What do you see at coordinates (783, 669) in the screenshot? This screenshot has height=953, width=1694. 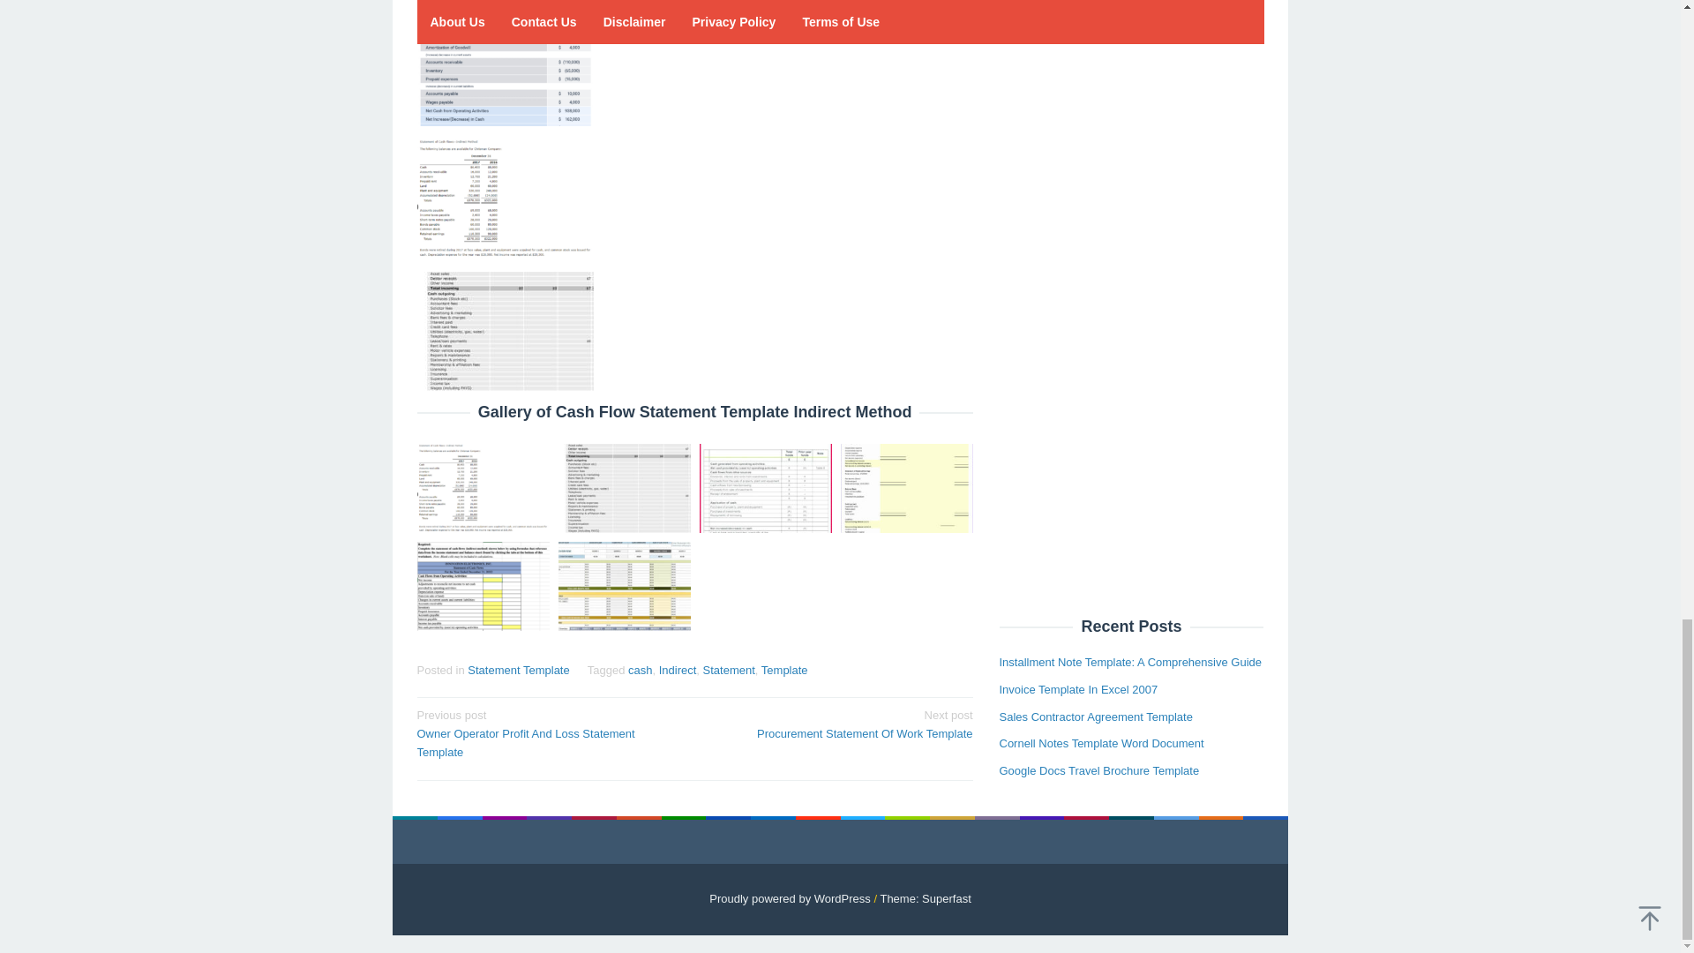 I see `Template` at bounding box center [783, 669].